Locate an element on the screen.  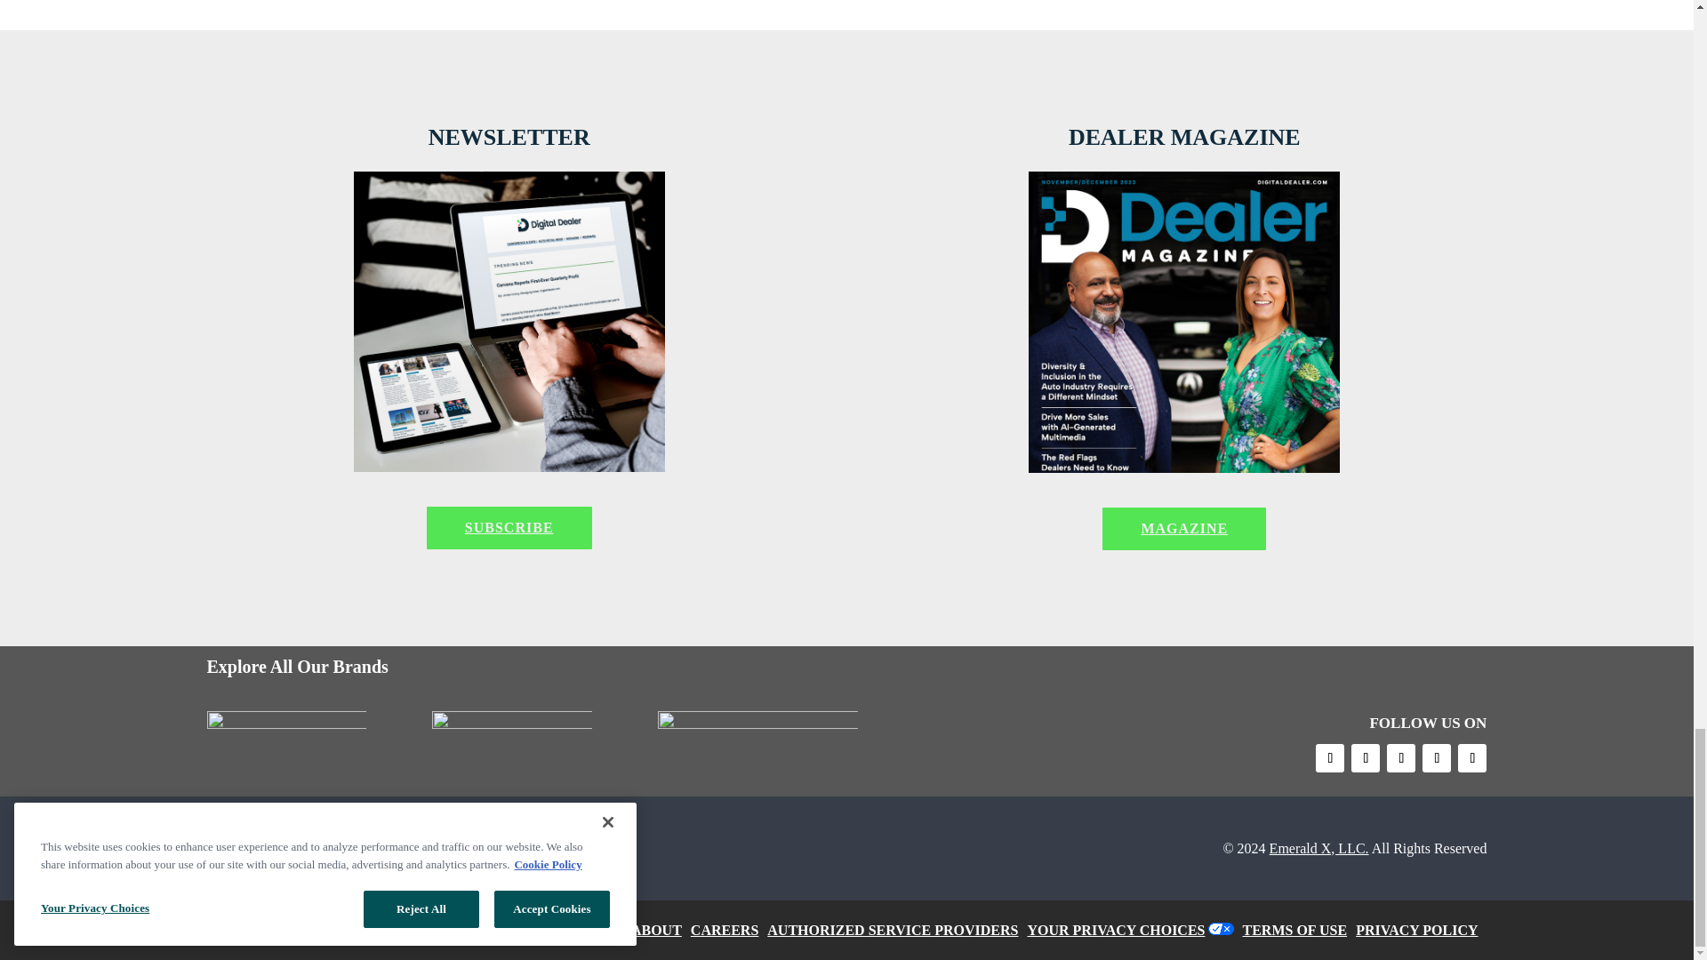
Follow on Youtube is located at coordinates (1400, 758).